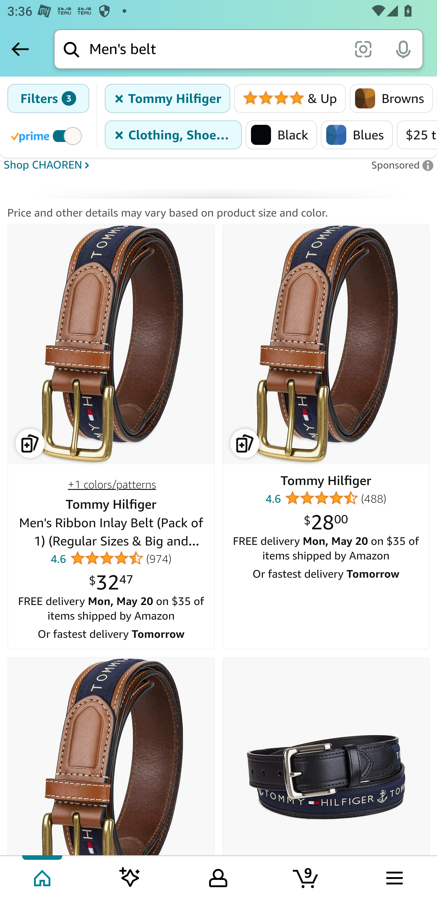 Image resolution: width=437 pixels, height=899 pixels. Describe the element at coordinates (402, 165) in the screenshot. I see `Leave feedback on Sponsored ad` at that location.